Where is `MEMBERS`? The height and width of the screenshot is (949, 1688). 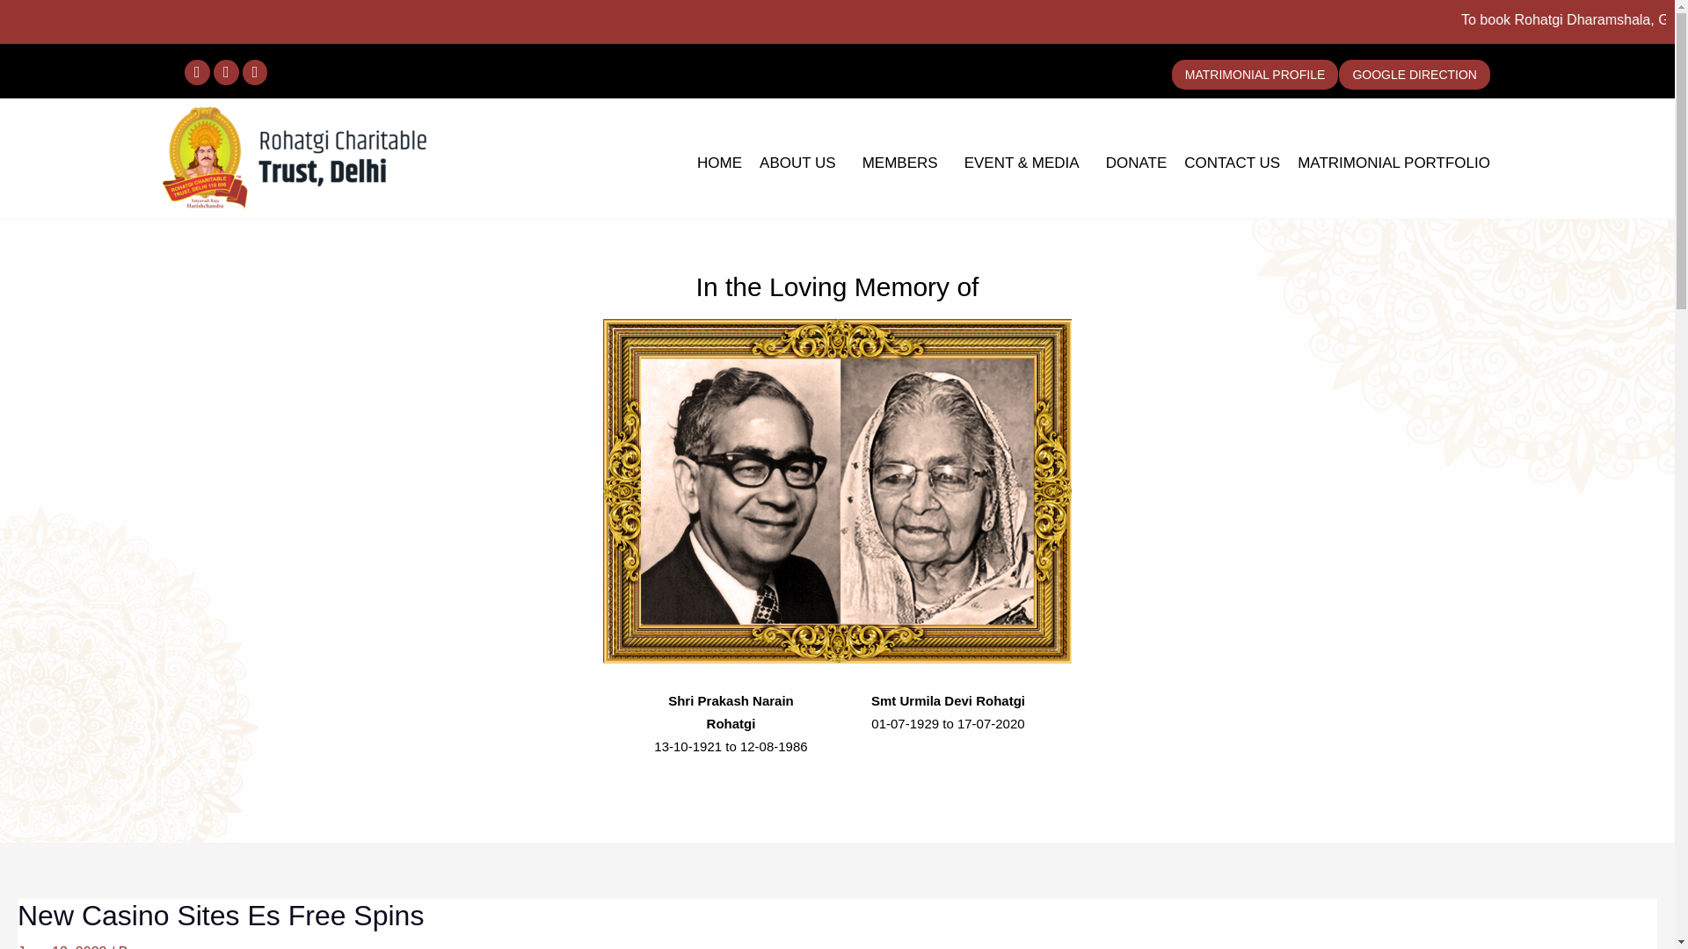
MEMBERS is located at coordinates (905, 163).